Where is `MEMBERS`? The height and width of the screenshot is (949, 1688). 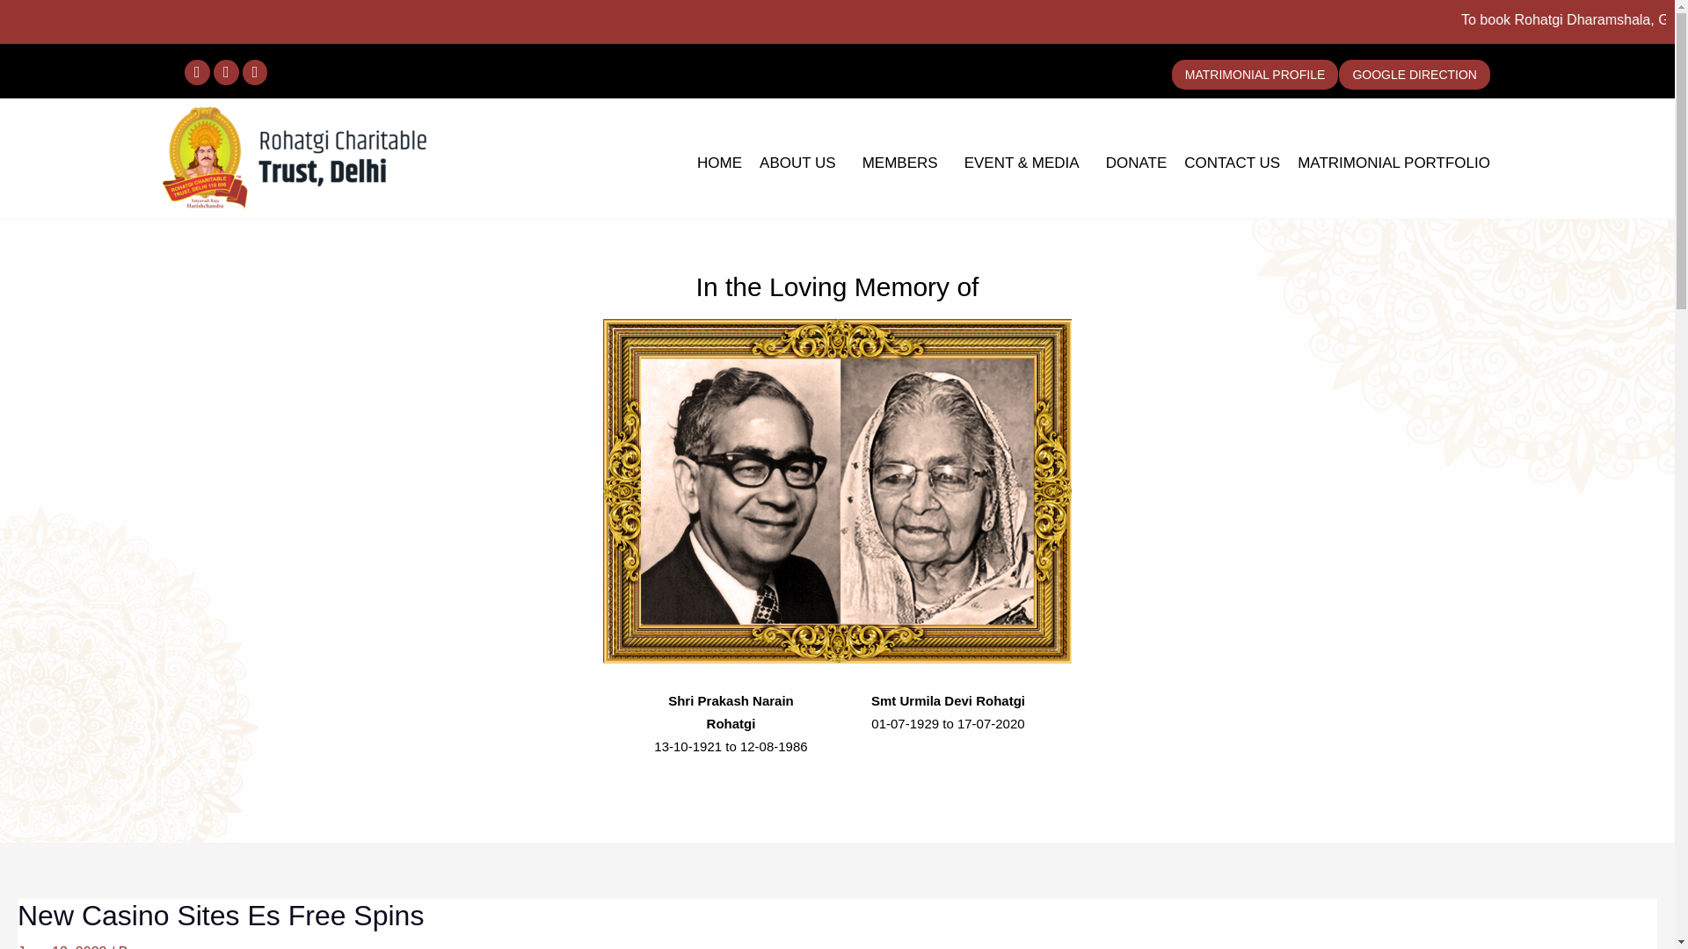
MEMBERS is located at coordinates (905, 163).